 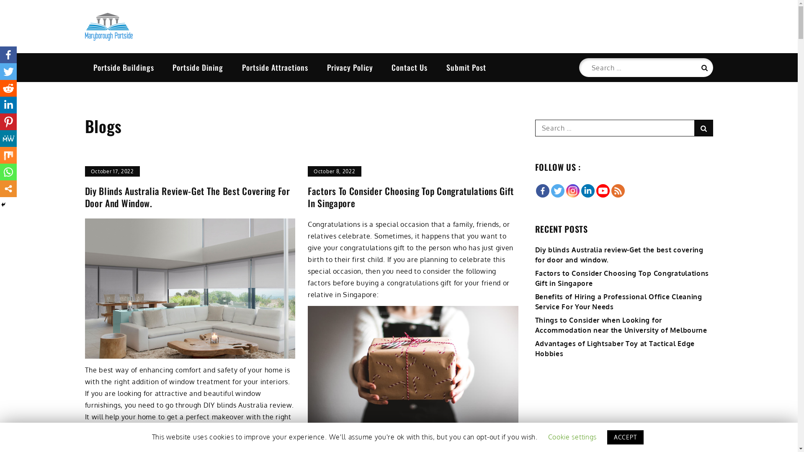 What do you see at coordinates (573, 191) in the screenshot?
I see `Instagram` at bounding box center [573, 191].